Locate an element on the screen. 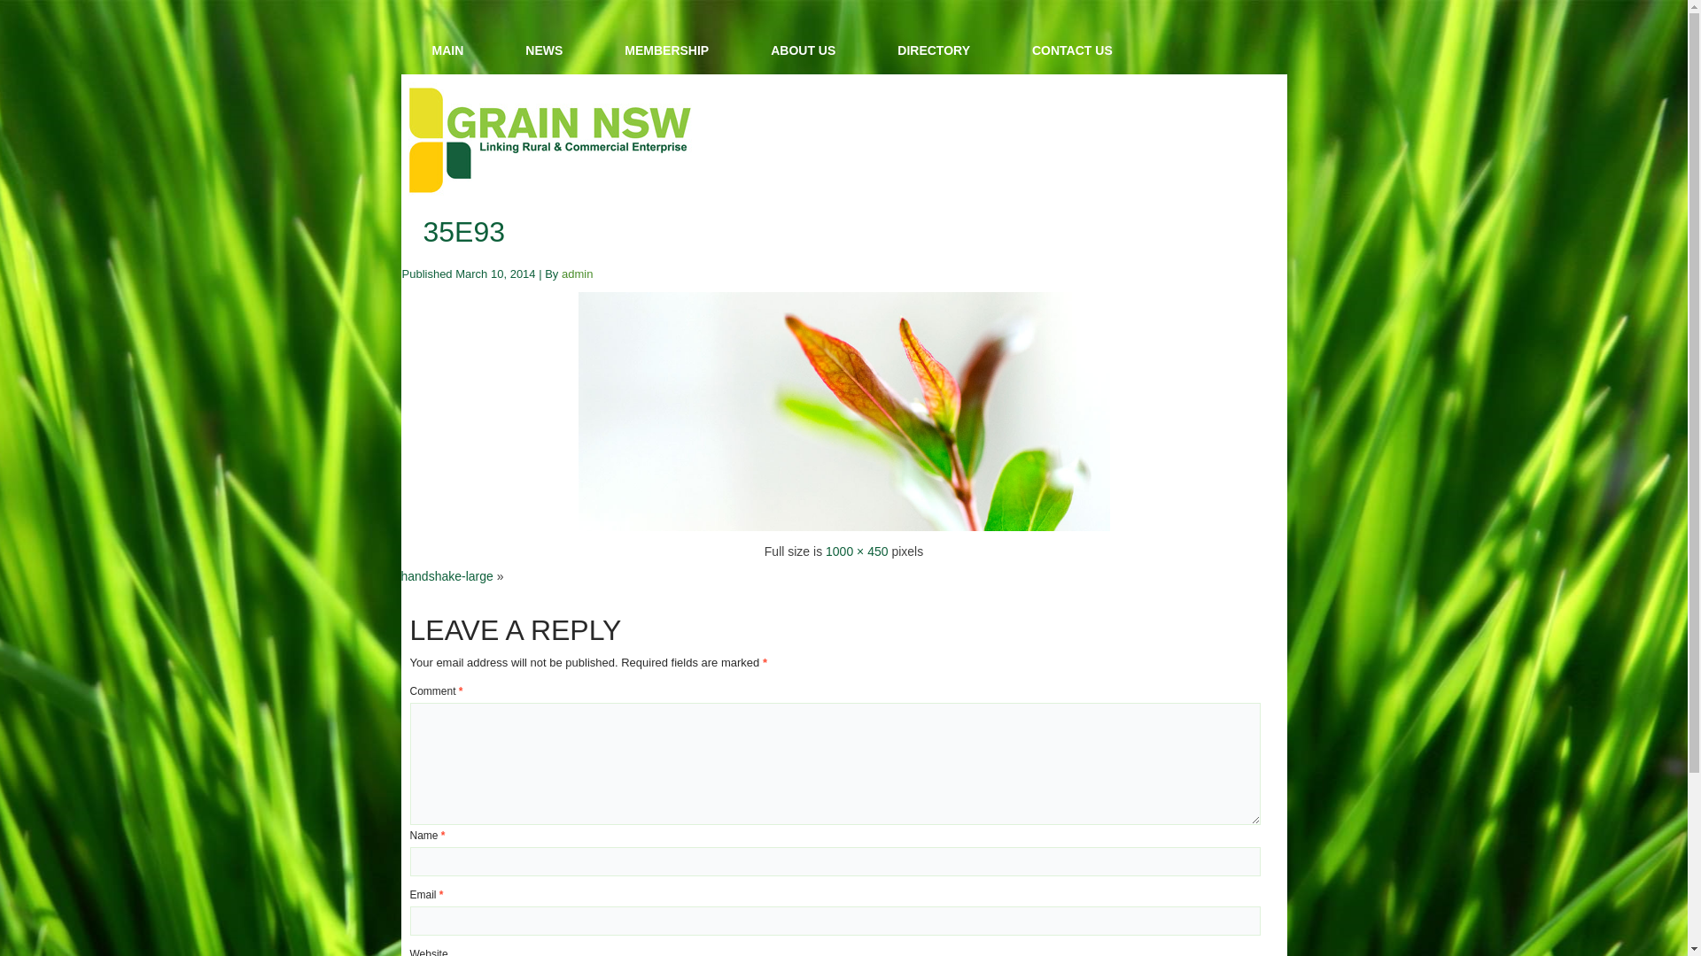 This screenshot has height=956, width=1701. MEMBERSHIP is located at coordinates (666, 50).